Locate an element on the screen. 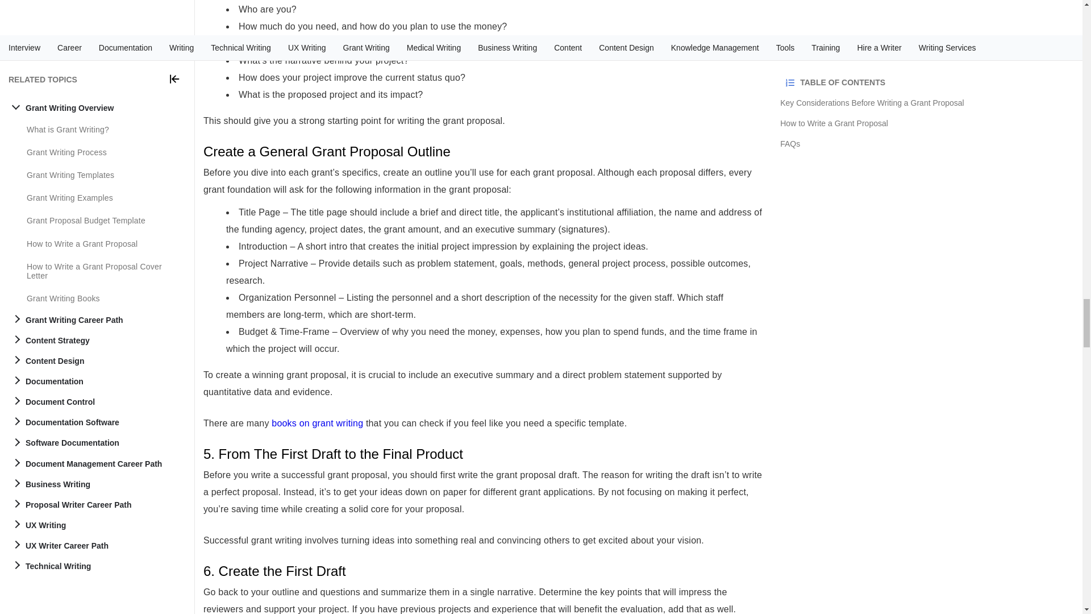  Create a General Grant Proposal Outline is located at coordinates (483, 151).